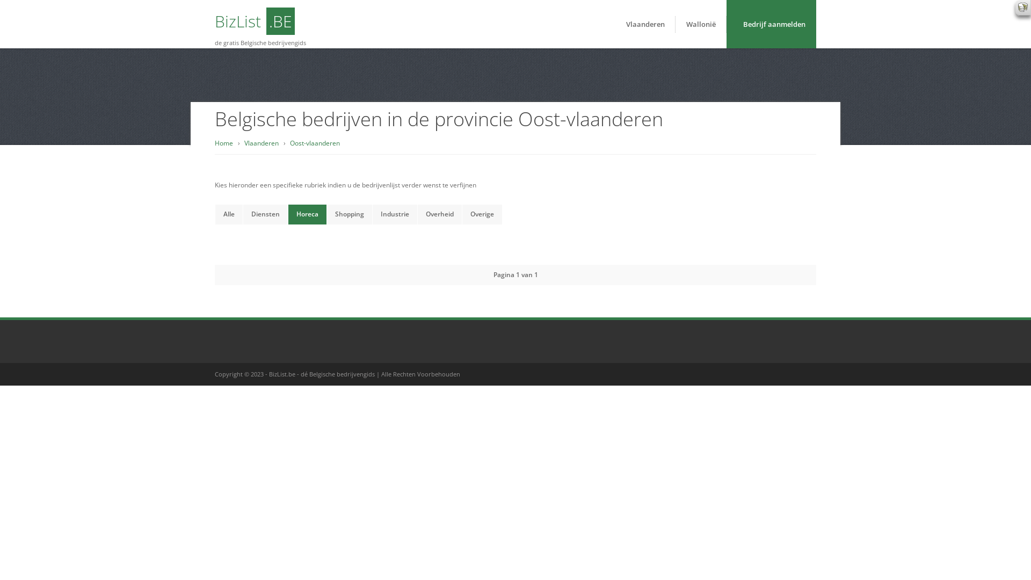 This screenshot has height=580, width=1031. What do you see at coordinates (229, 215) in the screenshot?
I see `Alle` at bounding box center [229, 215].